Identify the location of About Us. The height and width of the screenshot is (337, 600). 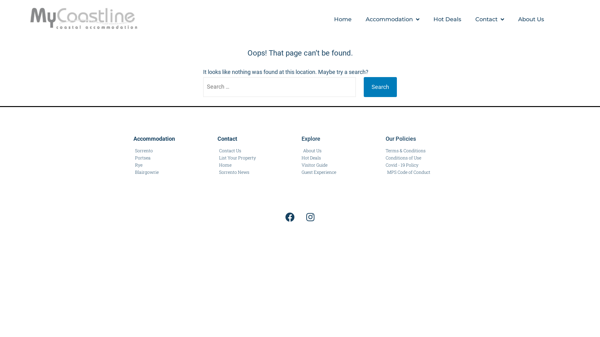
(531, 19).